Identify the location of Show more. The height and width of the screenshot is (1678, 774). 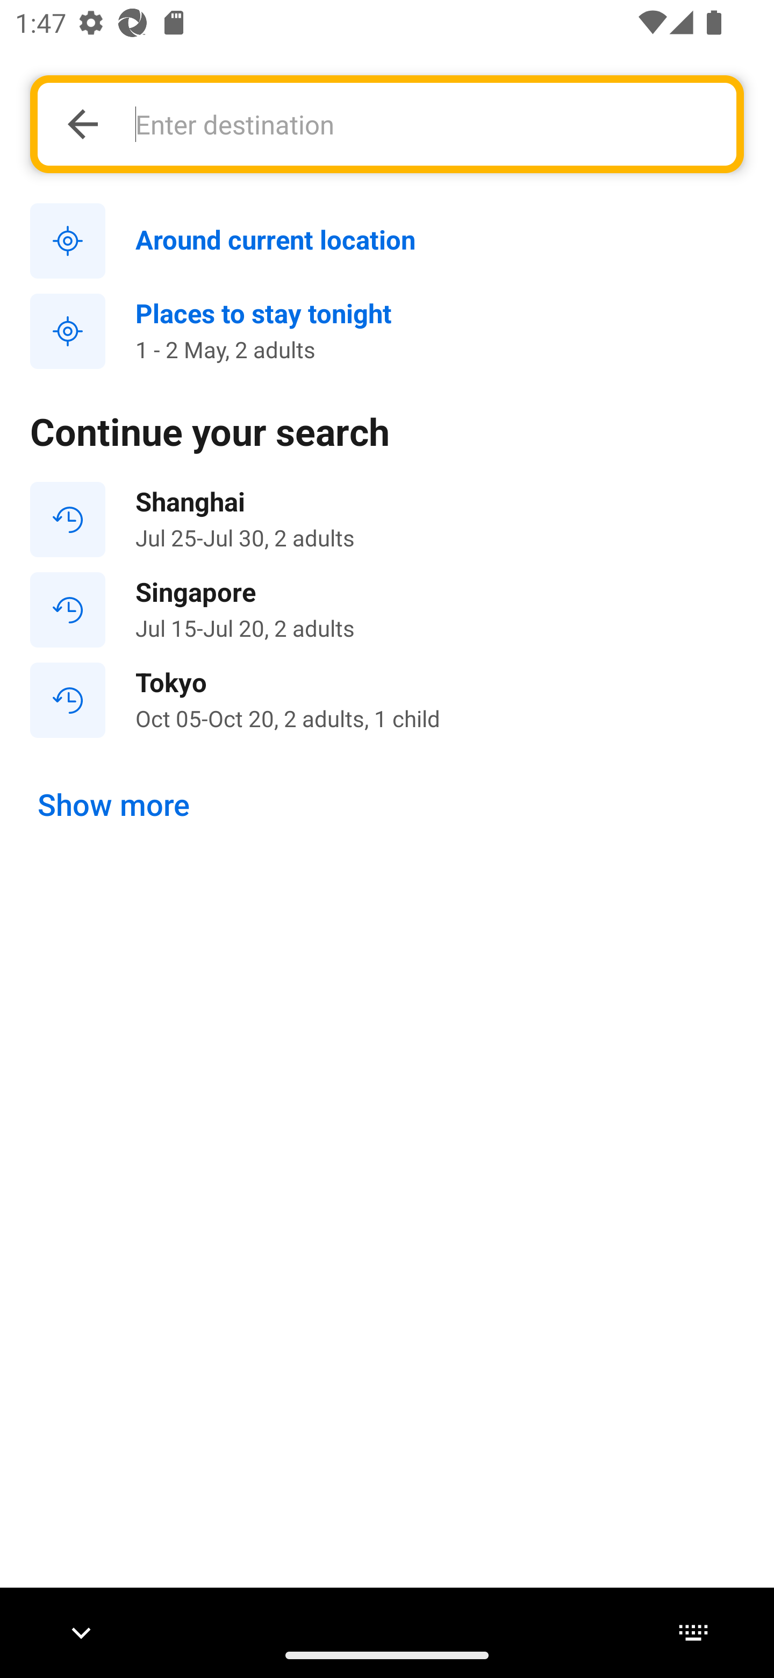
(114, 805).